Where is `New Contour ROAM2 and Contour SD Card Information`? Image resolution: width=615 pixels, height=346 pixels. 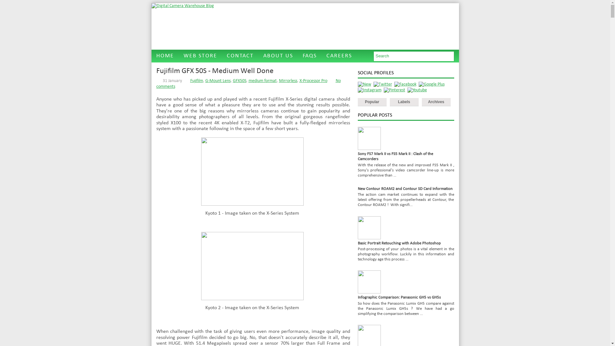
New Contour ROAM2 and Contour SD Card Information is located at coordinates (405, 189).